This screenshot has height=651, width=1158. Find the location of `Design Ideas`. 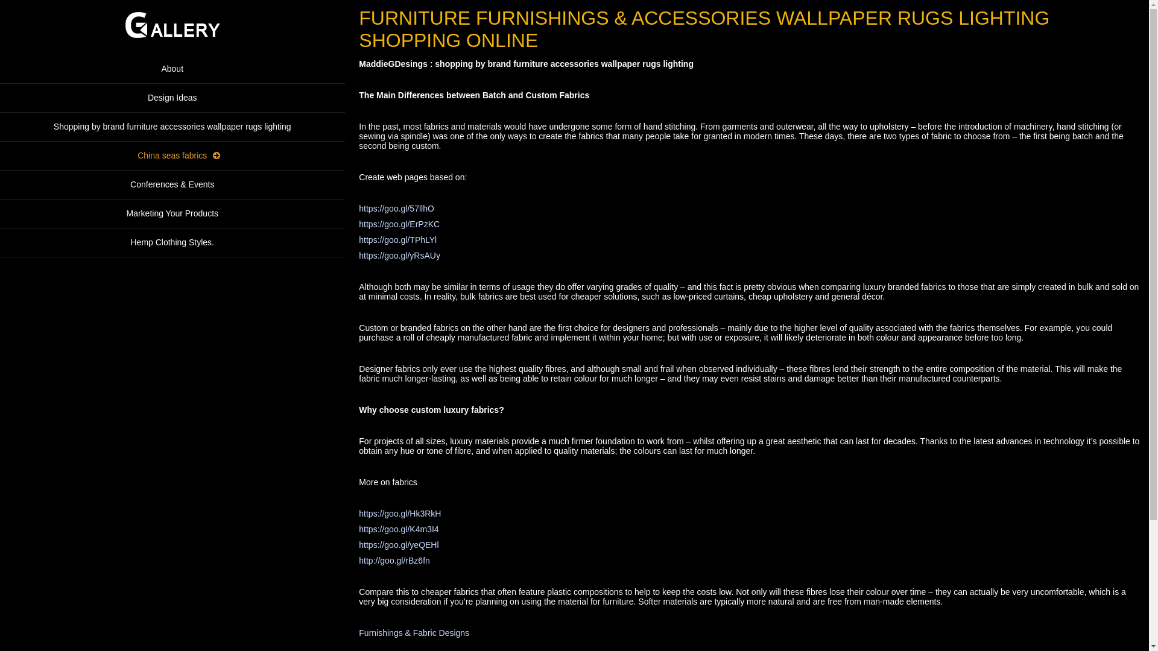

Design Ideas is located at coordinates (172, 98).